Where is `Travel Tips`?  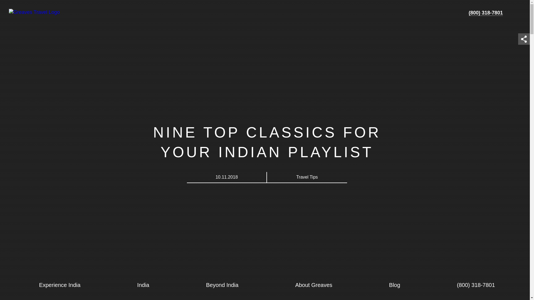
Travel Tips is located at coordinates (307, 177).